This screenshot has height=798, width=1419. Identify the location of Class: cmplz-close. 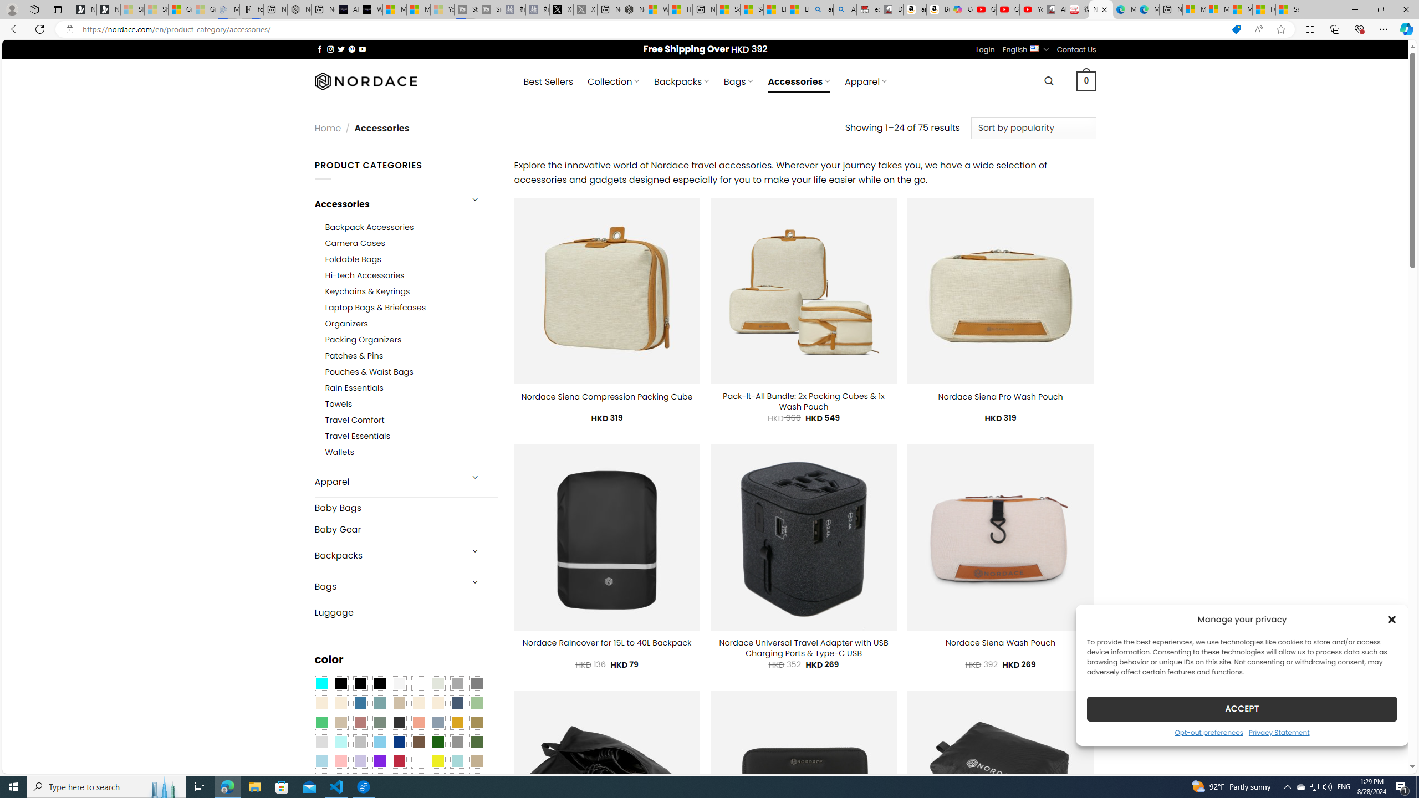
(1392, 619).